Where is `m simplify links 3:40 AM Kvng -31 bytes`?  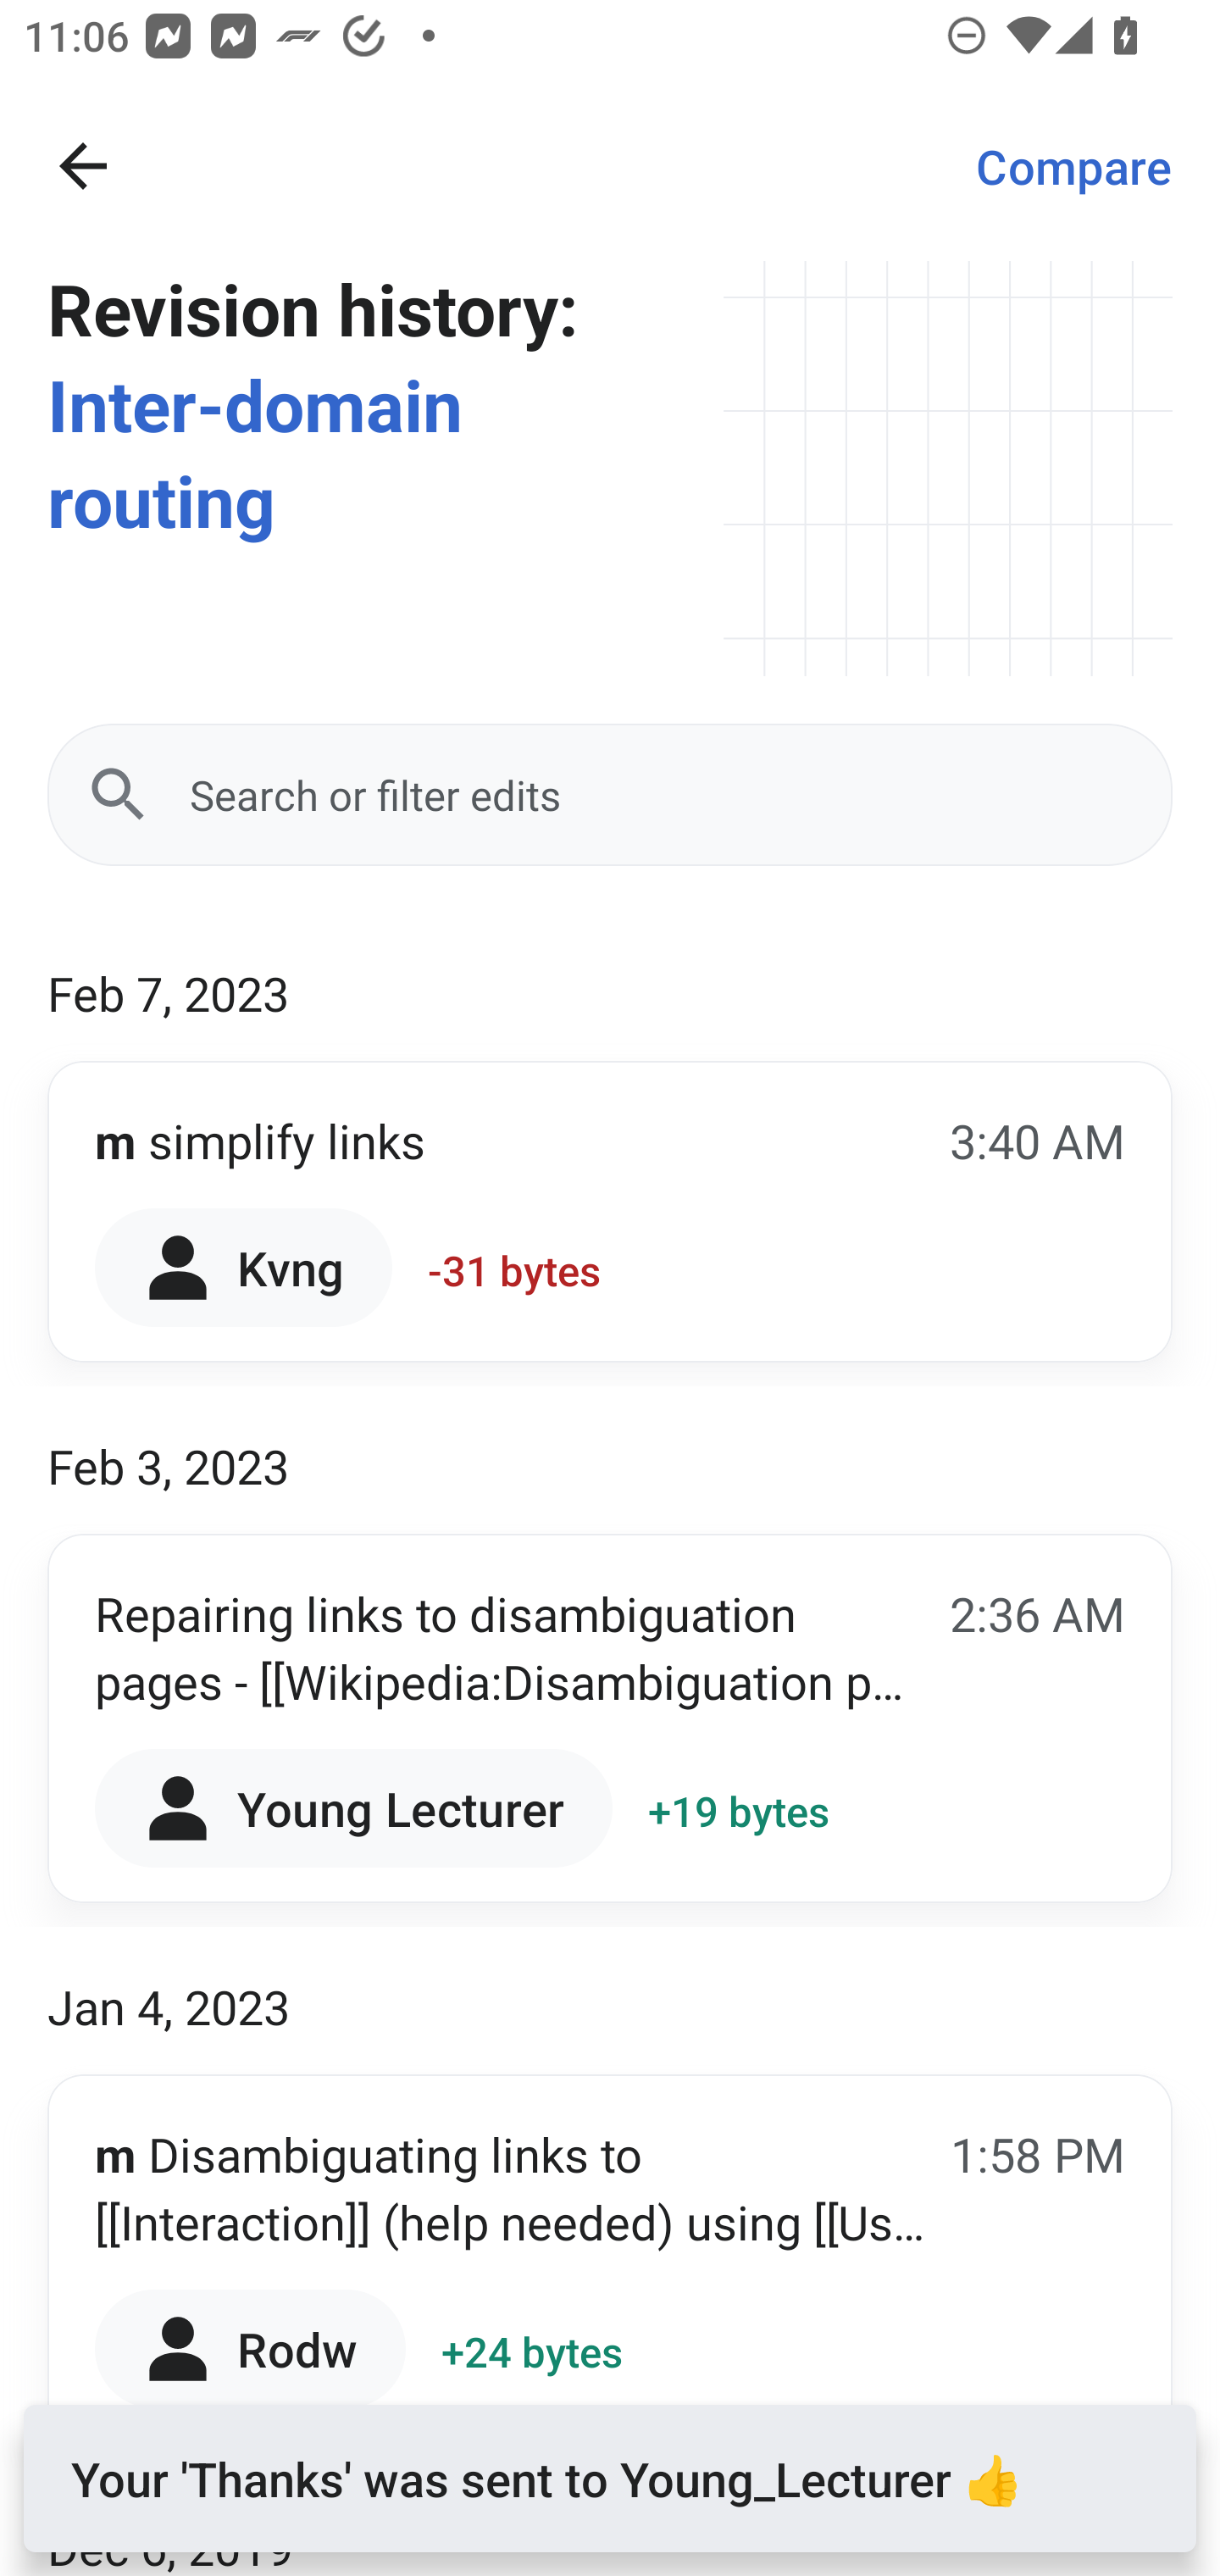
m simplify links 3:40 AM Kvng -31 bytes is located at coordinates (610, 1212).